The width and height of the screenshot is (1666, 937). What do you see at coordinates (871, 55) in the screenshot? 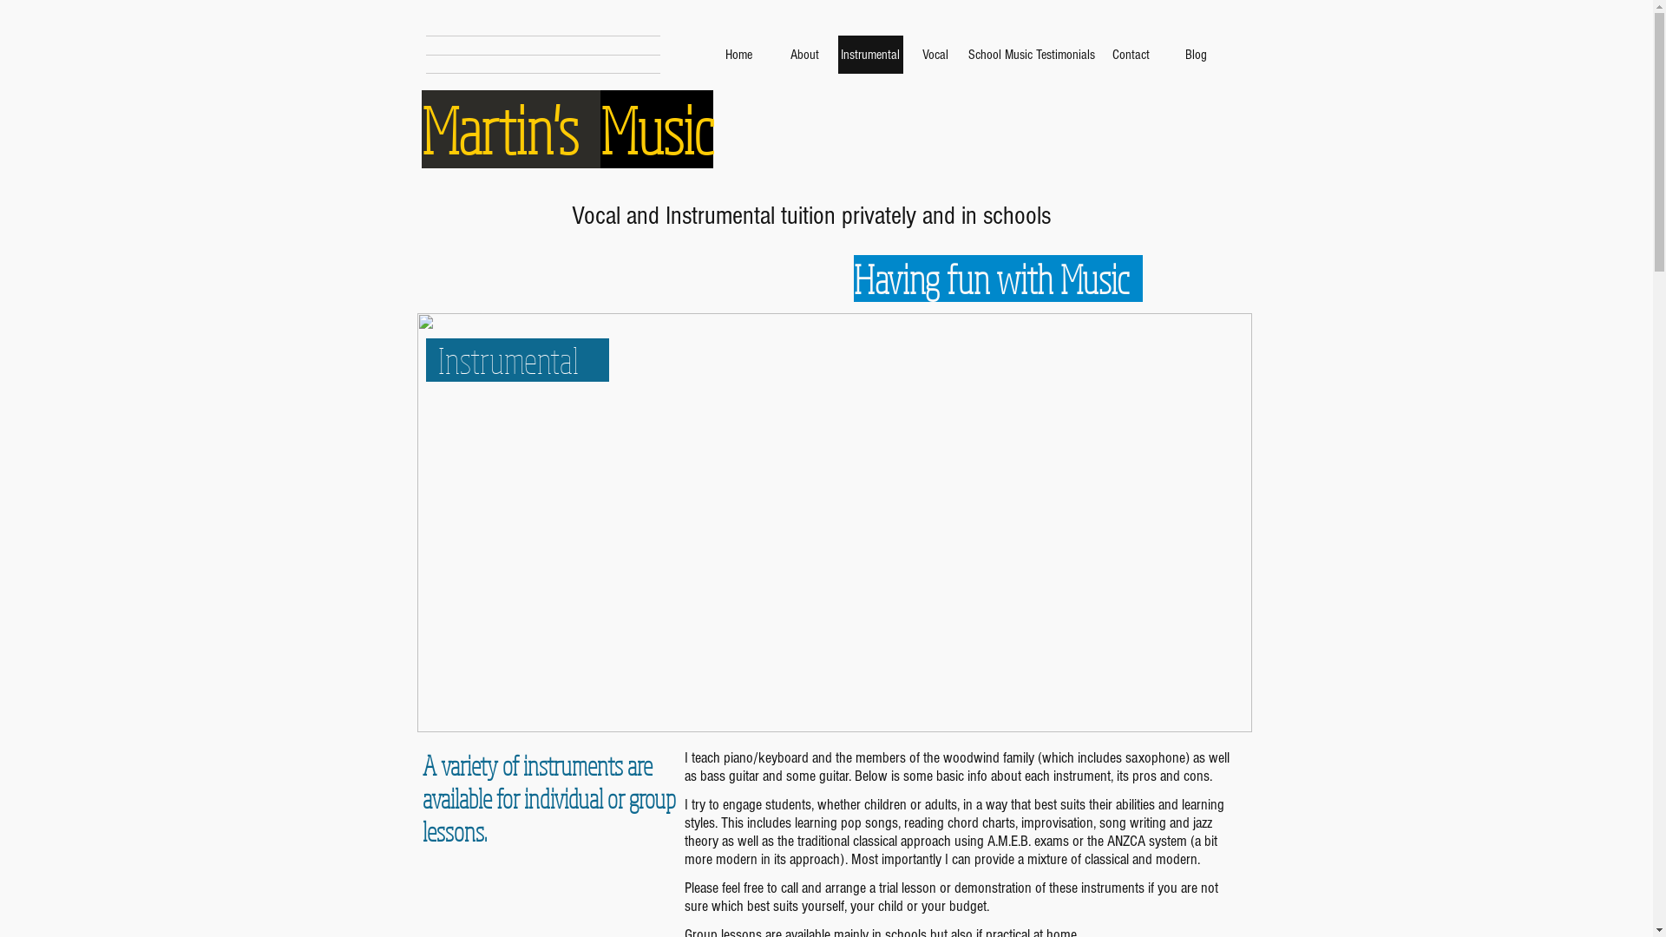
I see `Instrumental` at bounding box center [871, 55].